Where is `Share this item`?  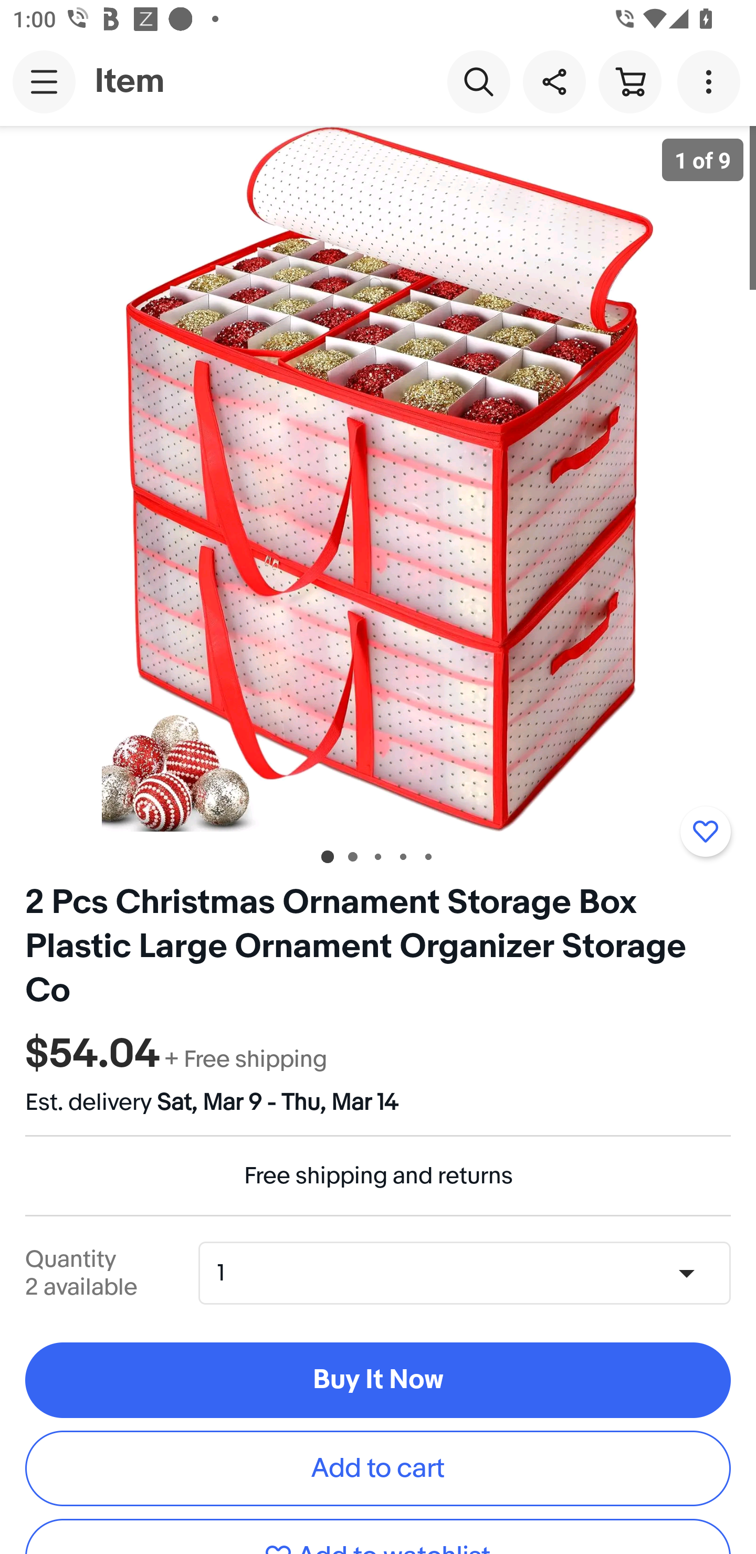
Share this item is located at coordinates (554, 81).